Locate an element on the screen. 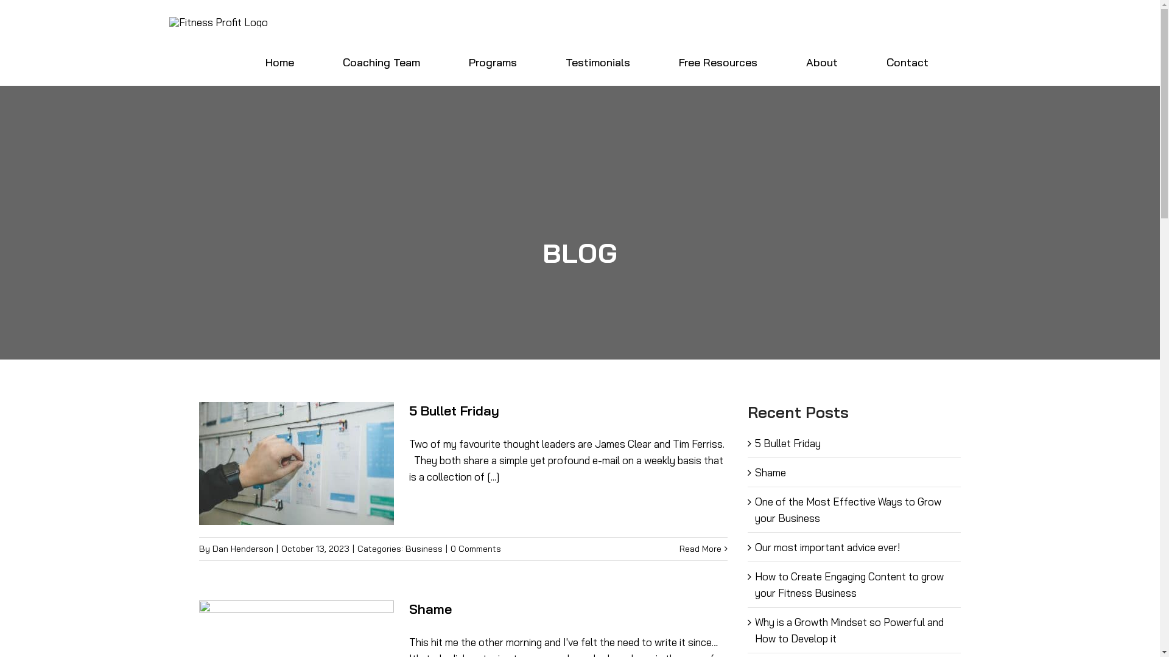 This screenshot has height=657, width=1169. Shame is located at coordinates (771, 472).